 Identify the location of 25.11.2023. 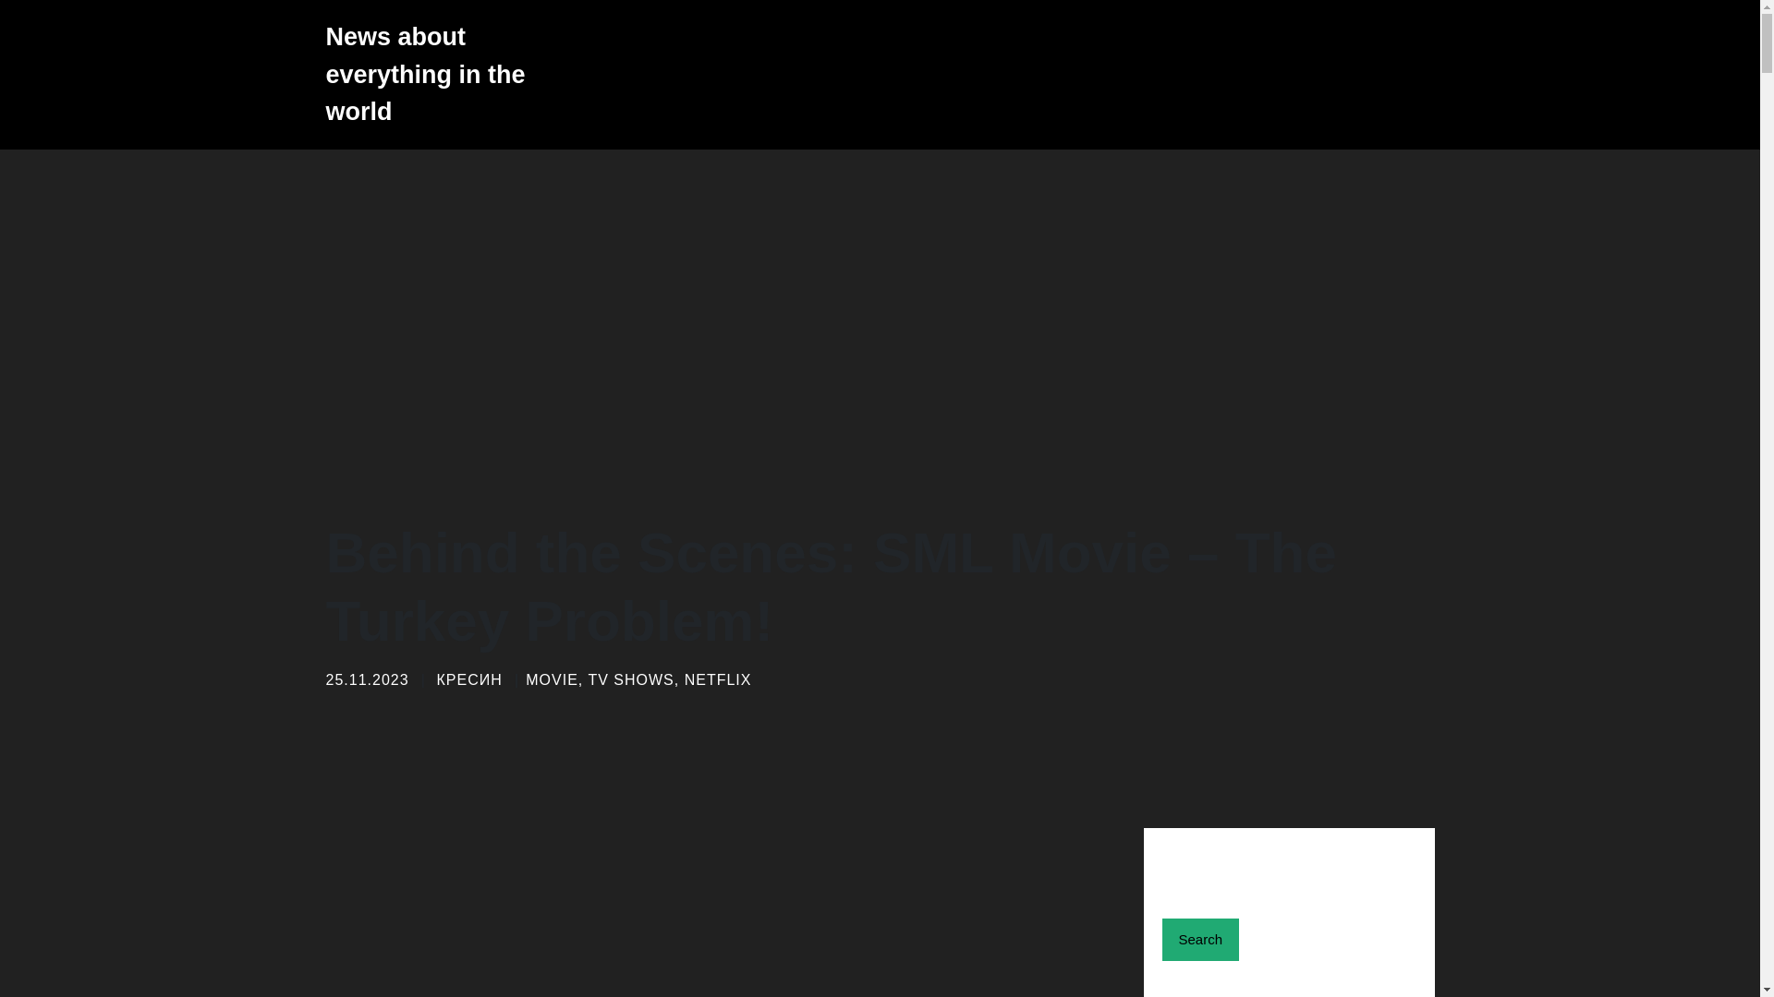
(366, 679).